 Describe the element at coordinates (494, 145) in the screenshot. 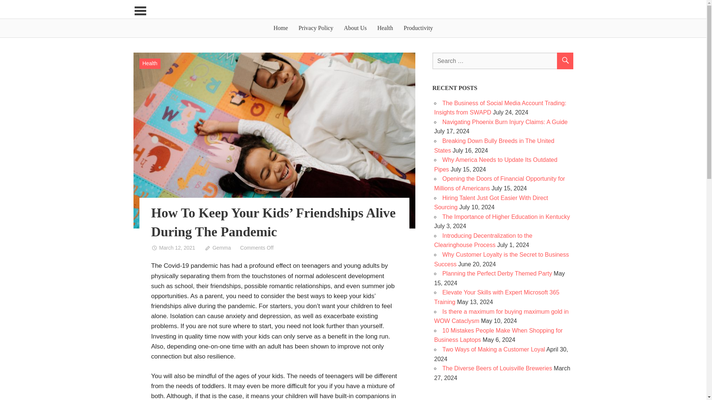

I see `Breaking Down Bully Breeds in The United States` at that location.